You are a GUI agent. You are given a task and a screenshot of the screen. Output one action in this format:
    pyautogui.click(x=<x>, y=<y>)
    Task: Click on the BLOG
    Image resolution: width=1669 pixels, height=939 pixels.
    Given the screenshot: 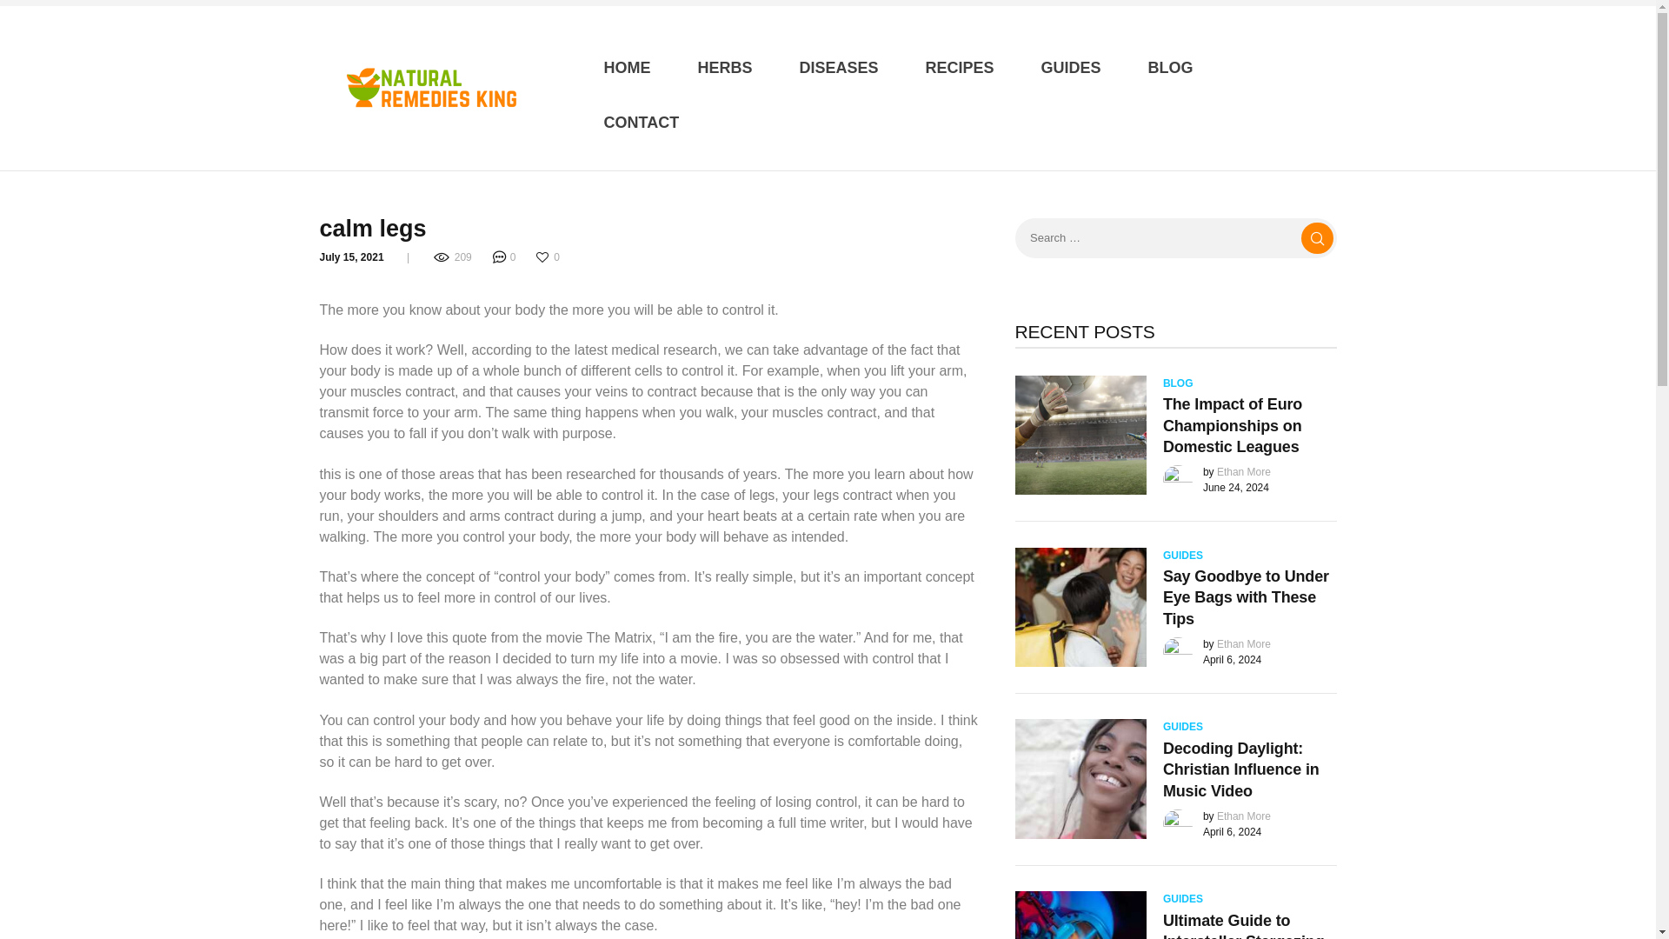 What is the action you would take?
    pyautogui.click(x=1178, y=383)
    